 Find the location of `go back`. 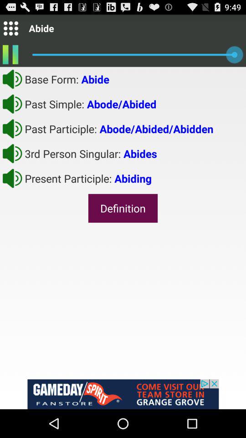

go back is located at coordinates (12, 129).